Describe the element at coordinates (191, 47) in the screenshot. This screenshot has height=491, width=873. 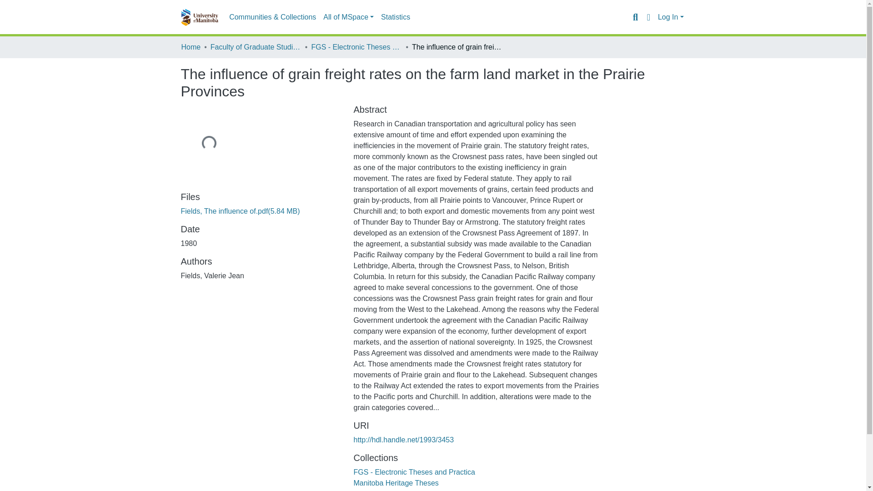
I see `Home` at that location.